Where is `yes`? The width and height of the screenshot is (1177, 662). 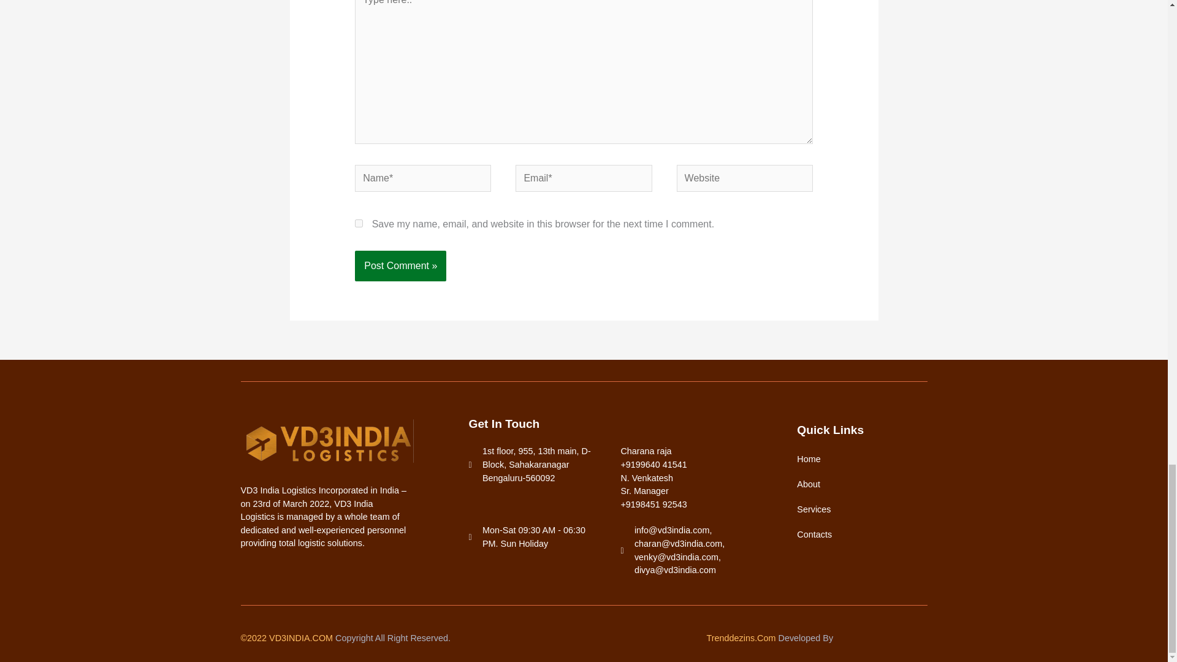 yes is located at coordinates (359, 223).